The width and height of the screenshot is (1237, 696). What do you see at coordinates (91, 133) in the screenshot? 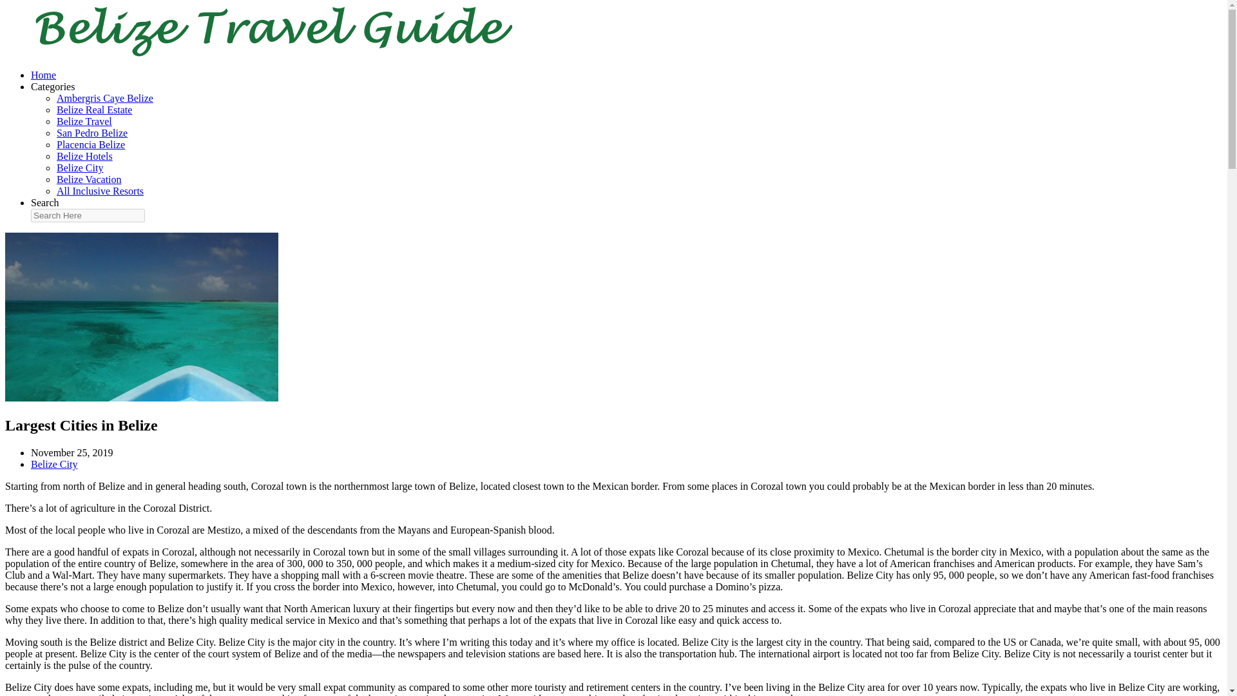
I see `San Pedro Belize` at bounding box center [91, 133].